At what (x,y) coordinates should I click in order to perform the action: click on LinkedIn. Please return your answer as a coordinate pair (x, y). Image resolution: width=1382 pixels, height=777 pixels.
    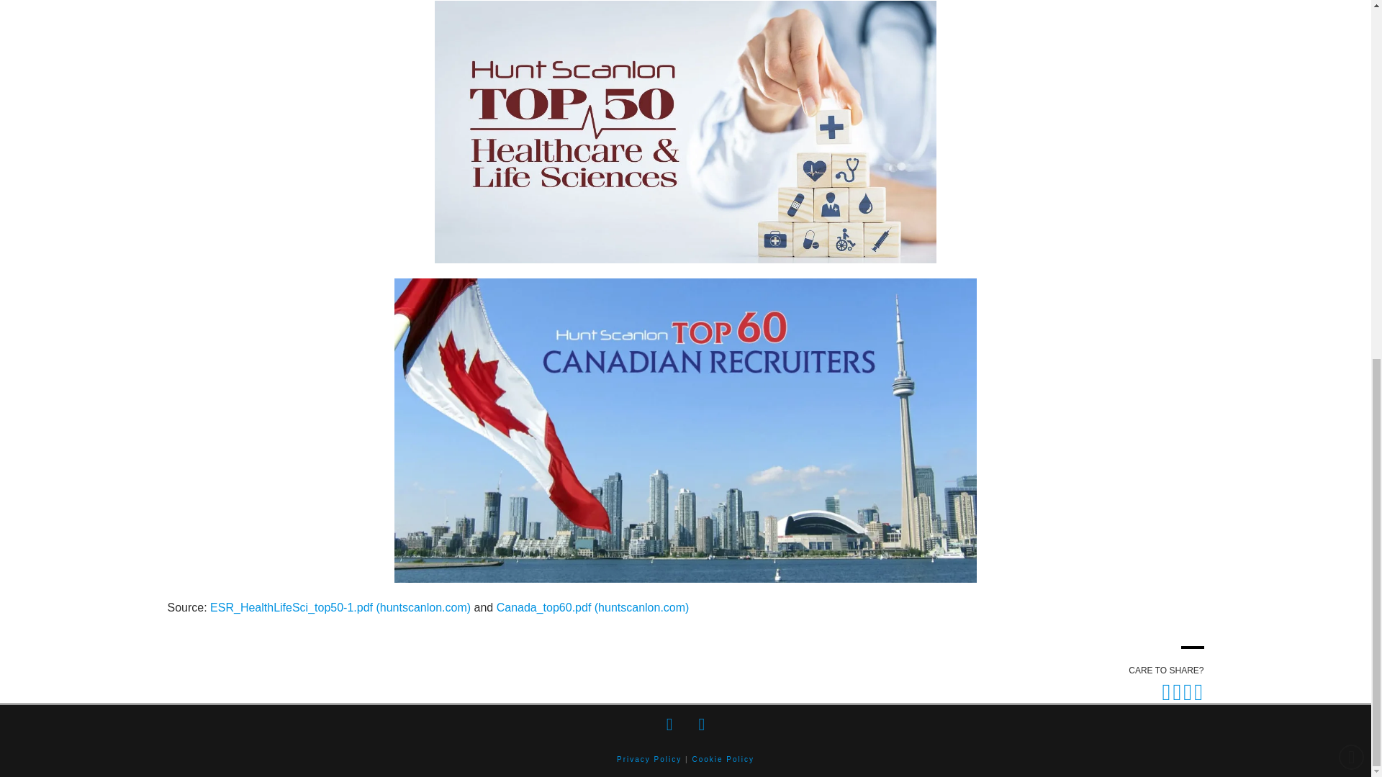
    Looking at the image, I should click on (701, 724).